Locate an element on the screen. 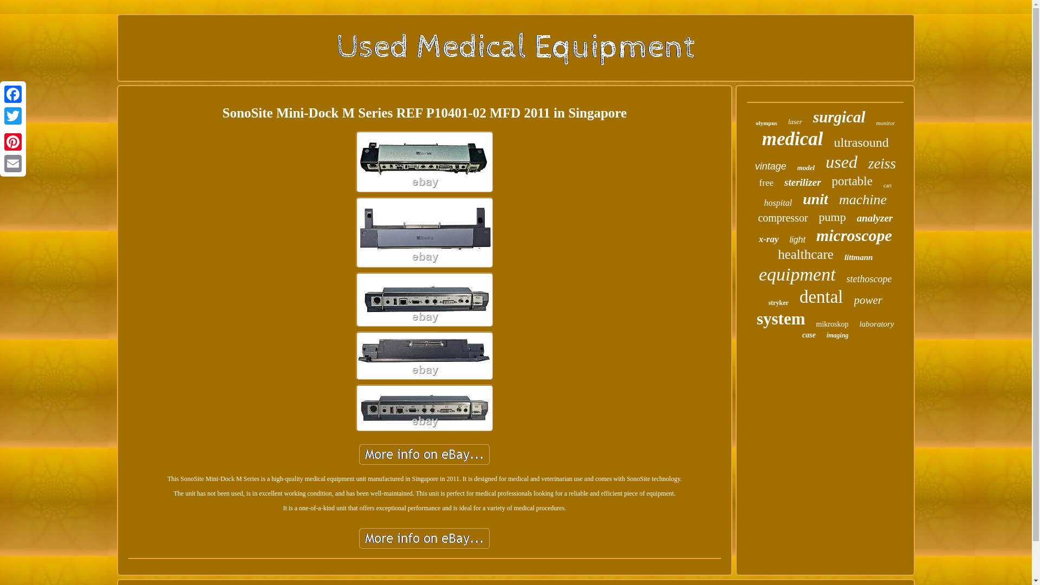  laser is located at coordinates (795, 122).